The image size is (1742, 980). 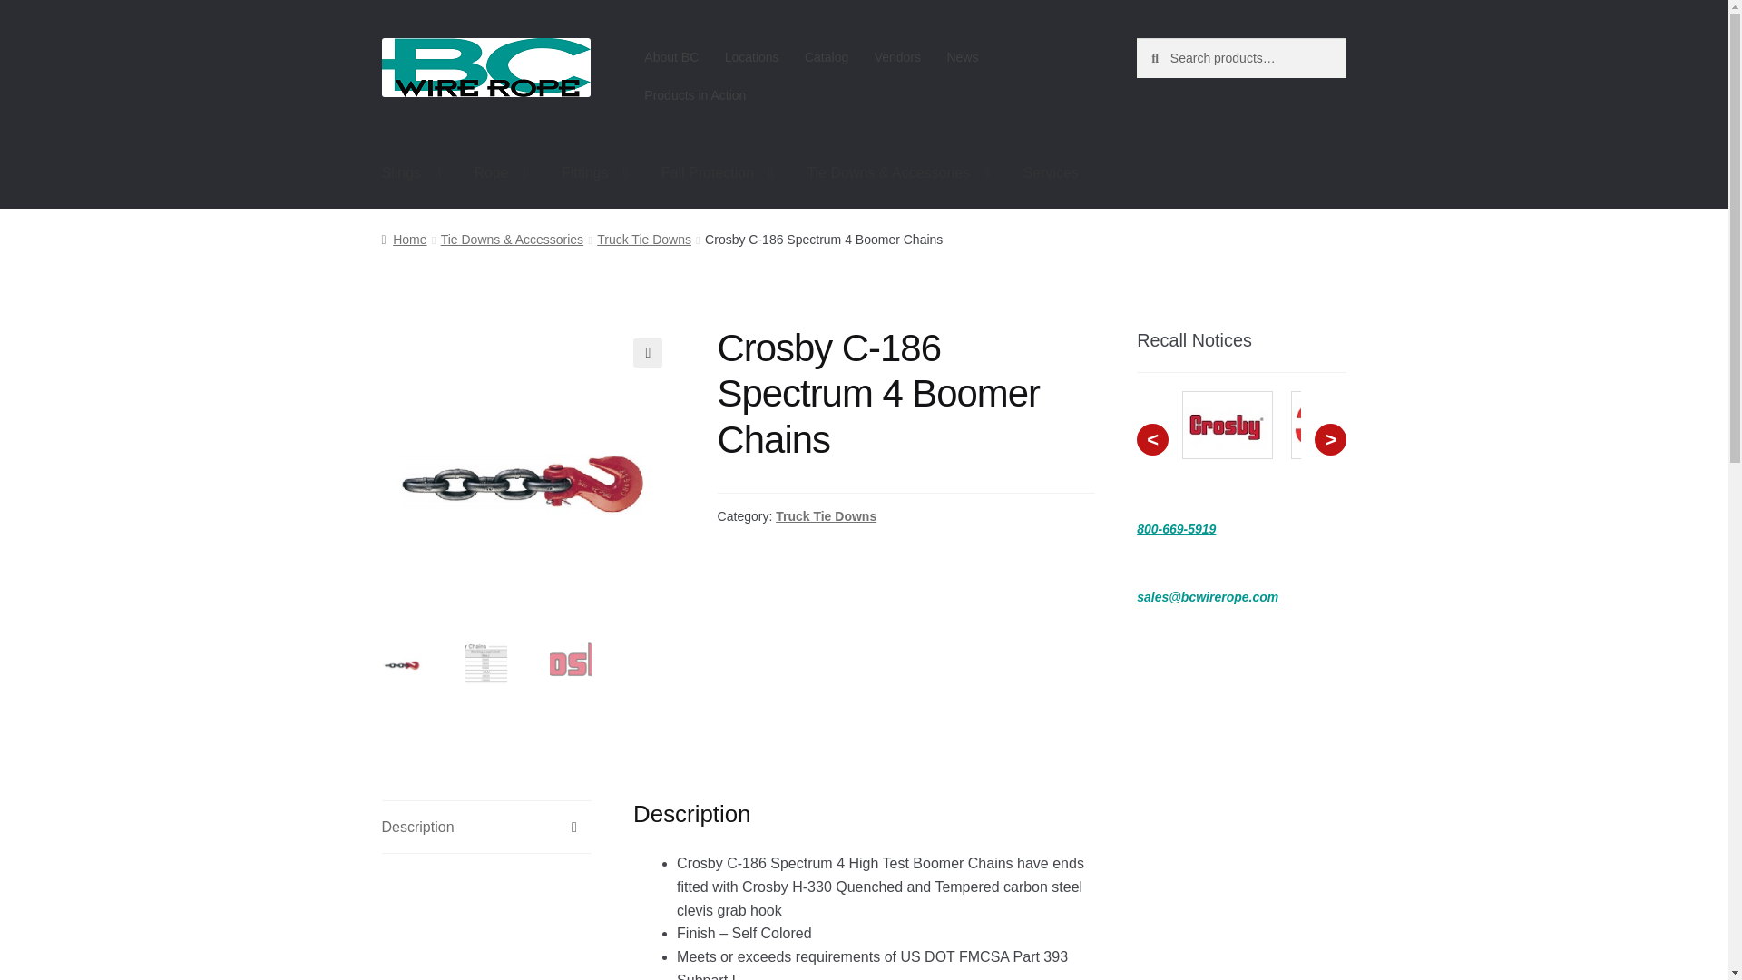 I want to click on About BC, so click(x=671, y=57).